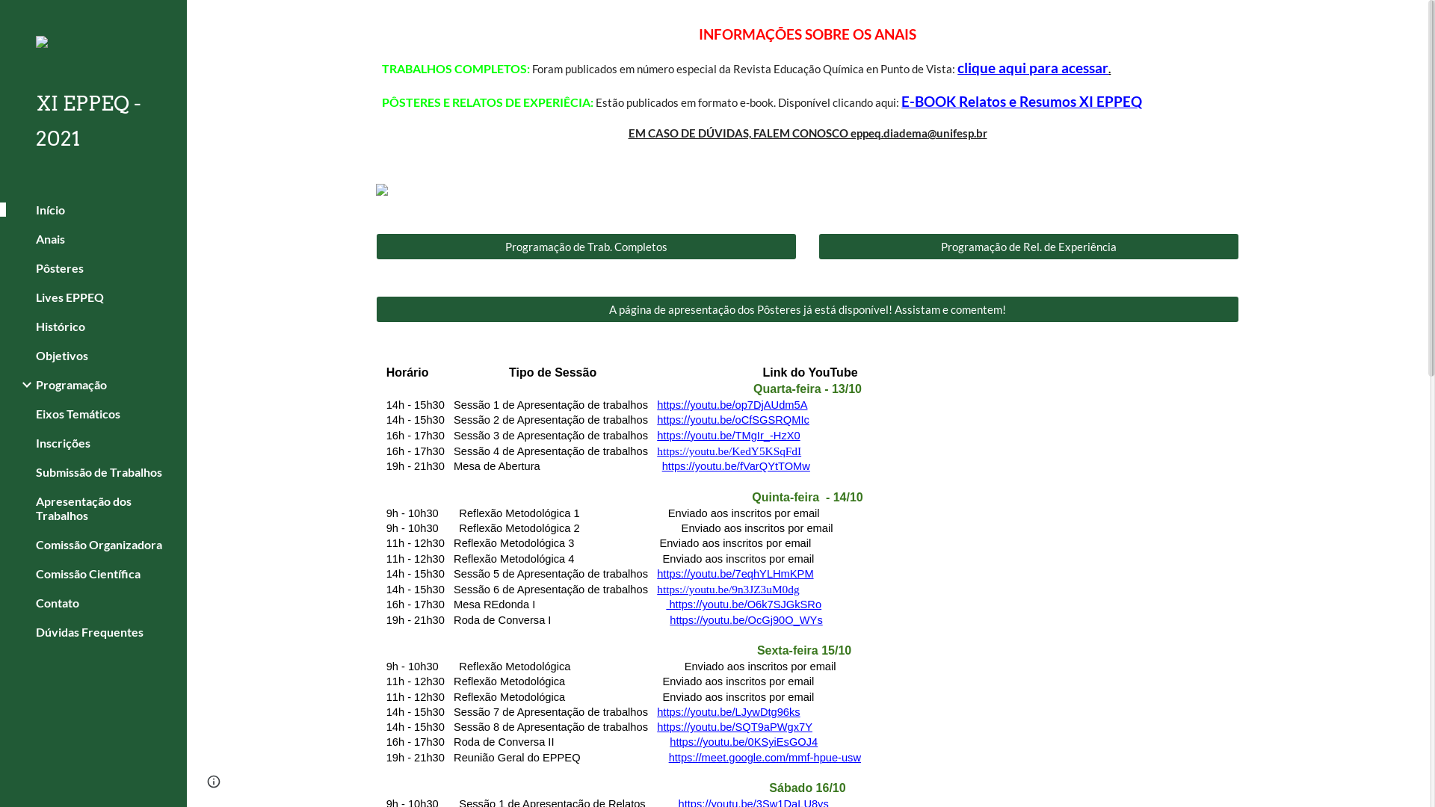 Image resolution: width=1435 pixels, height=807 pixels. Describe the element at coordinates (726, 589) in the screenshot. I see ` https://youtu.be/9n3JZ3uM0dg` at that location.